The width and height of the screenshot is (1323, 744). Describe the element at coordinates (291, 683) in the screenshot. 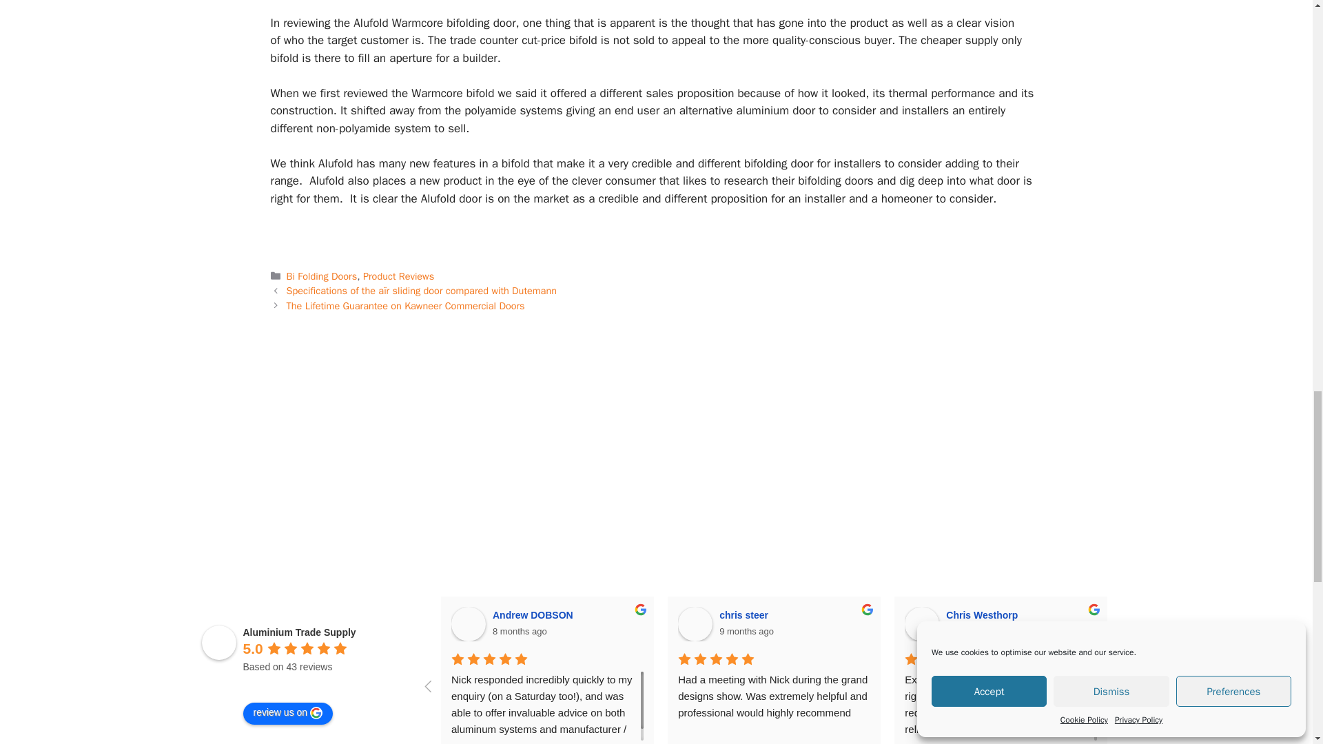

I see `powered by Google` at that location.